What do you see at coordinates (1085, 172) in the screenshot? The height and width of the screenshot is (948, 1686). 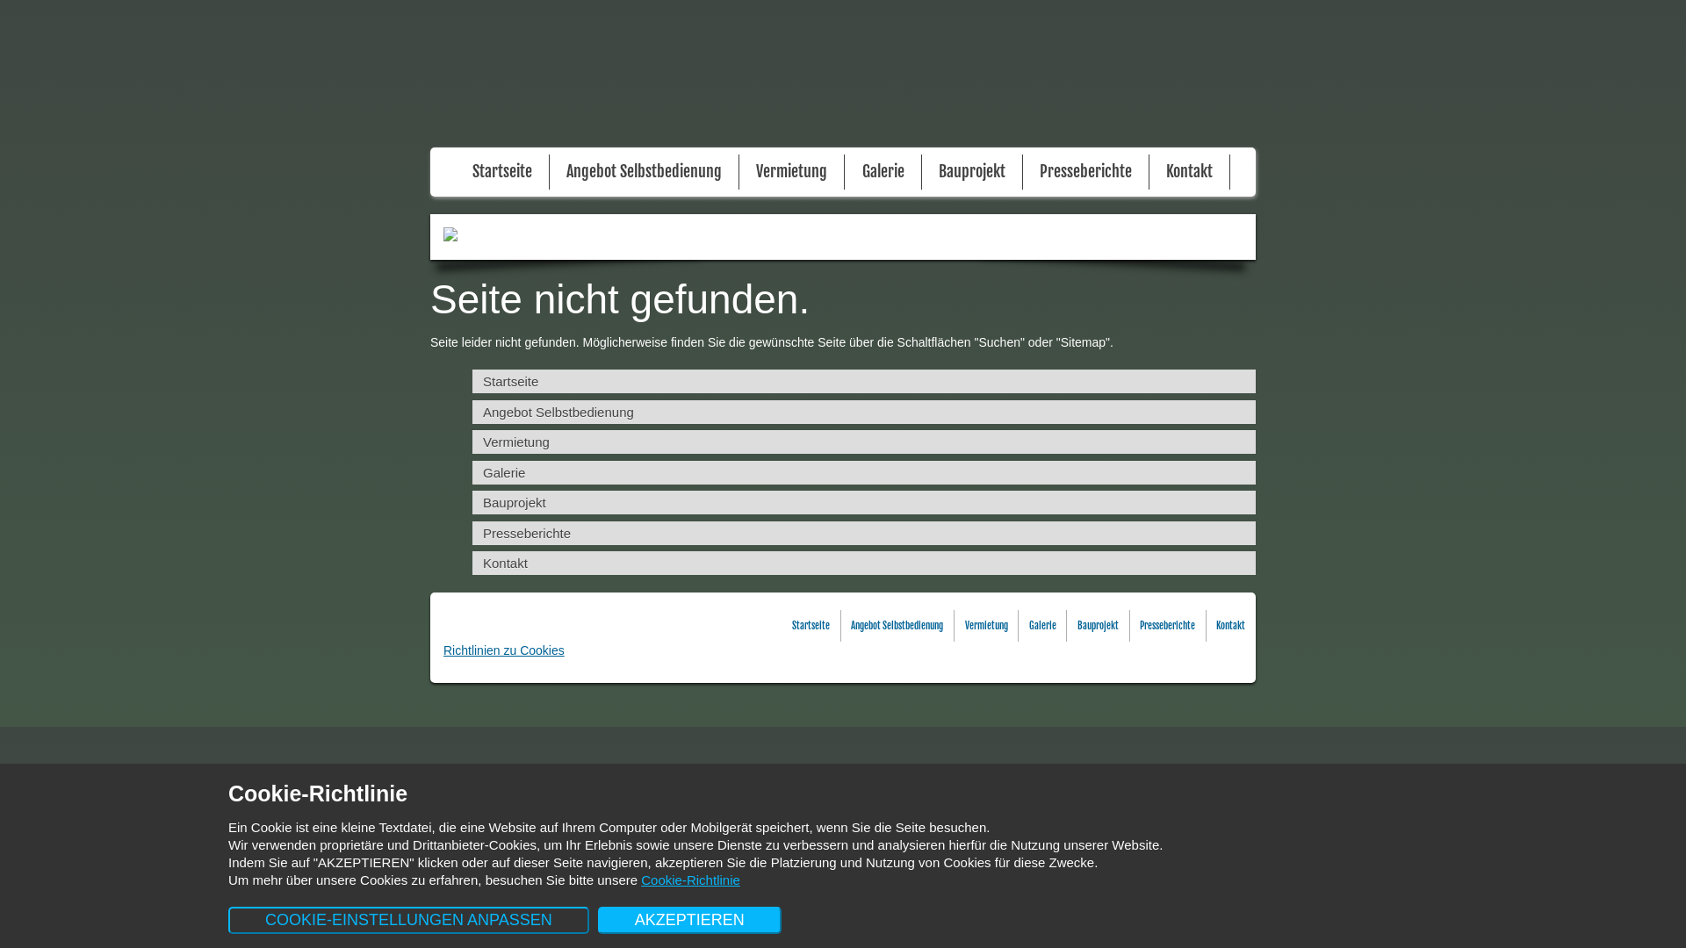 I see `Presseberichte` at bounding box center [1085, 172].